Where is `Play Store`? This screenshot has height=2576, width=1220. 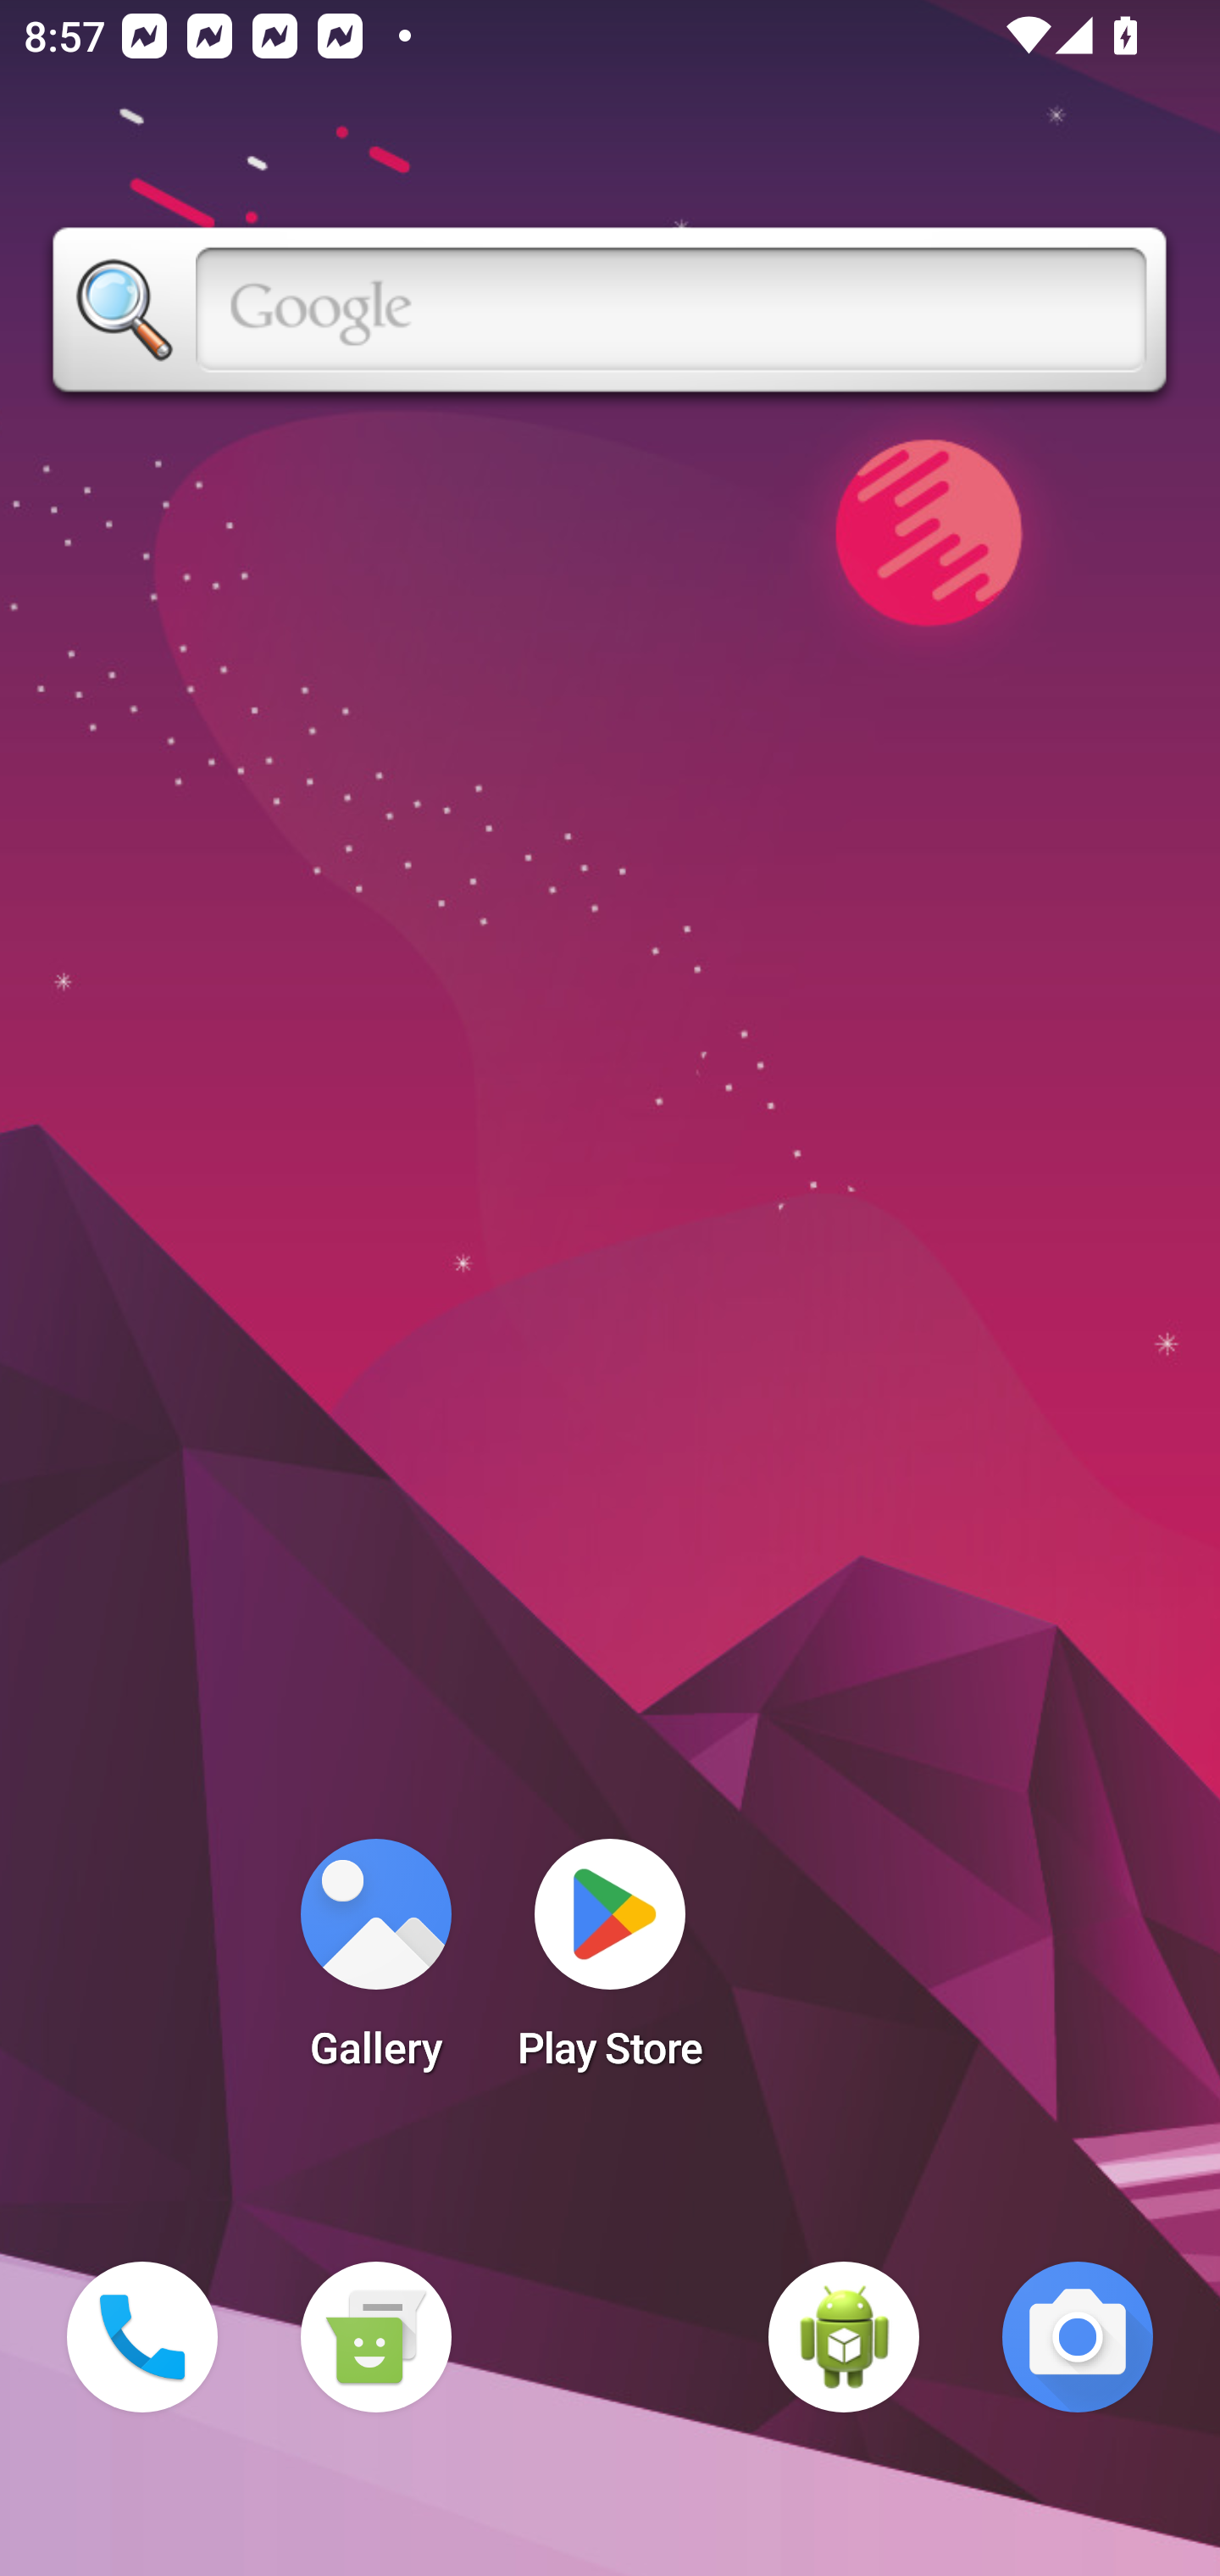
Play Store is located at coordinates (610, 1964).